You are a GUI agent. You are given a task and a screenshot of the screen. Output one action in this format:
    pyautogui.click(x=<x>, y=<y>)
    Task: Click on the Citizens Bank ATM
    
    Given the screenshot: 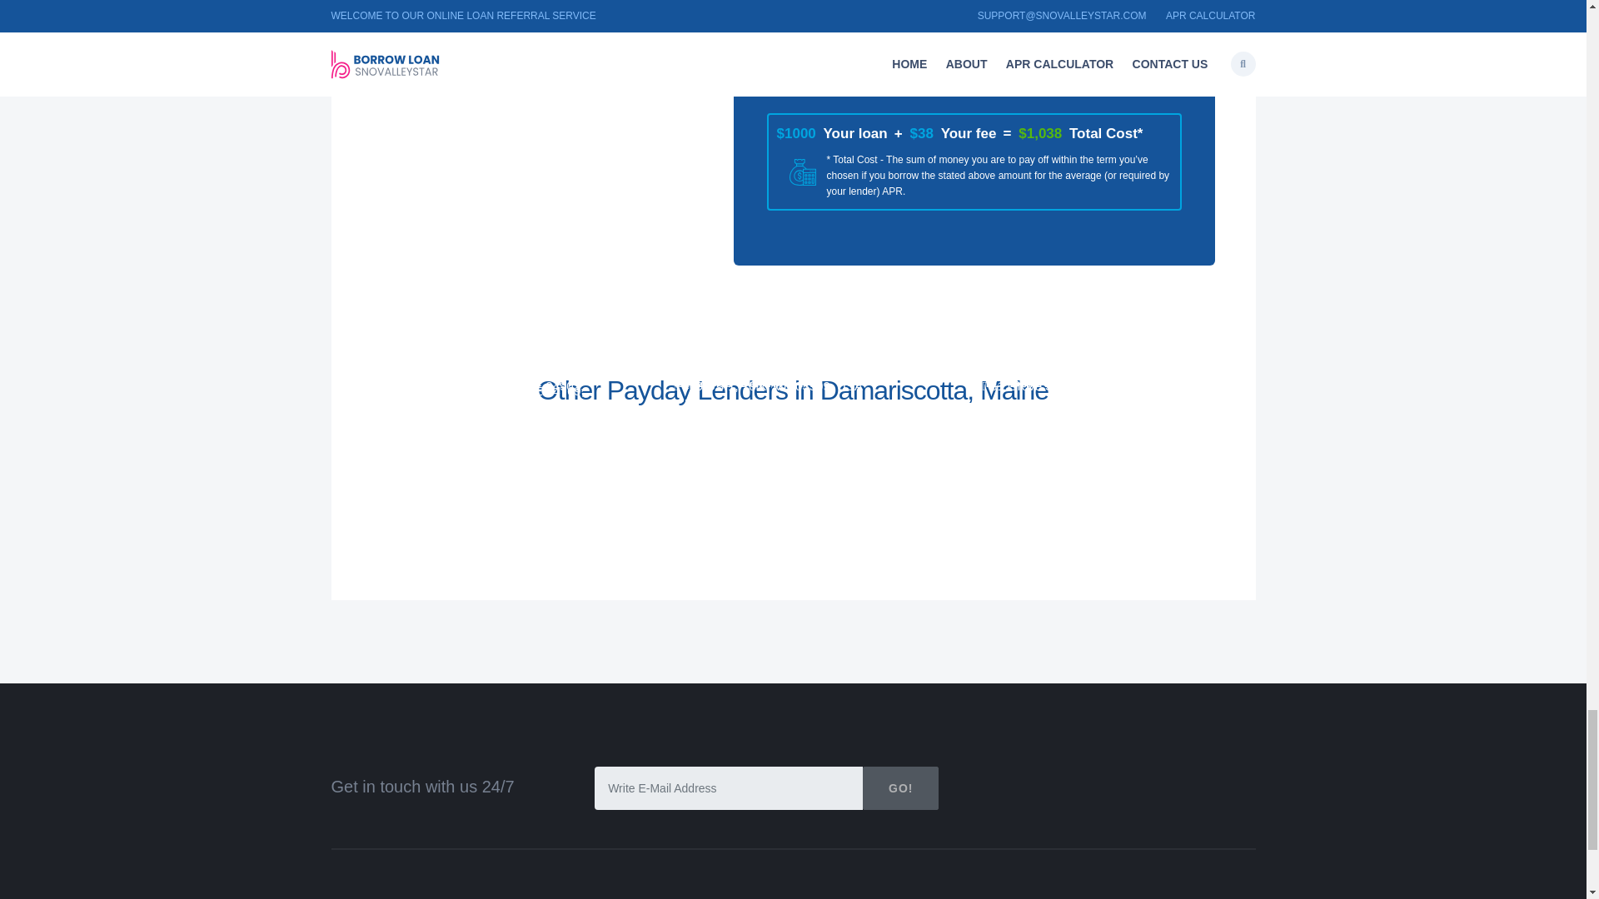 What is the action you would take?
    pyautogui.click(x=743, y=381)
    